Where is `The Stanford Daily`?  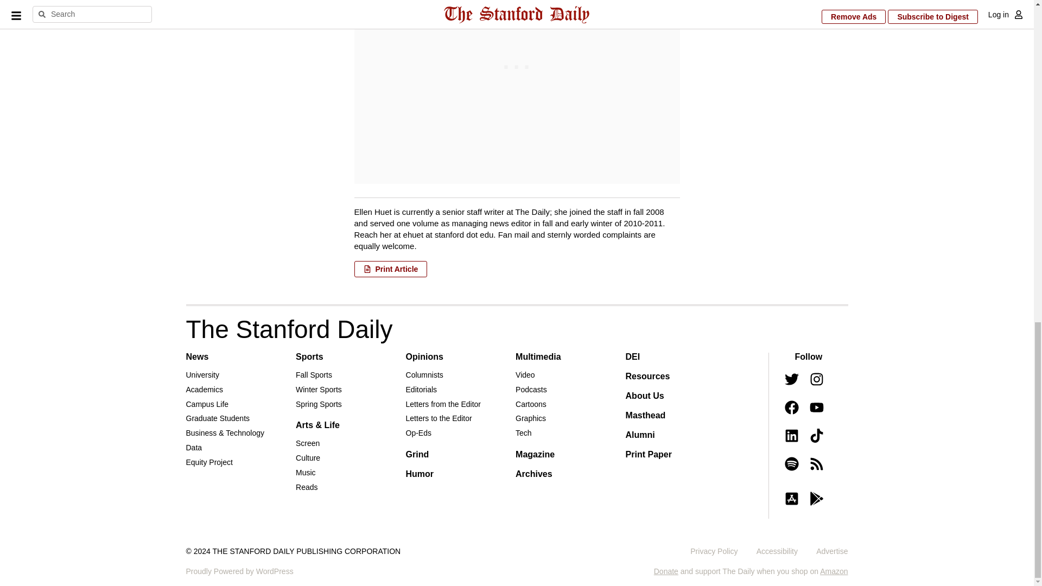 The Stanford Daily is located at coordinates (289, 329).